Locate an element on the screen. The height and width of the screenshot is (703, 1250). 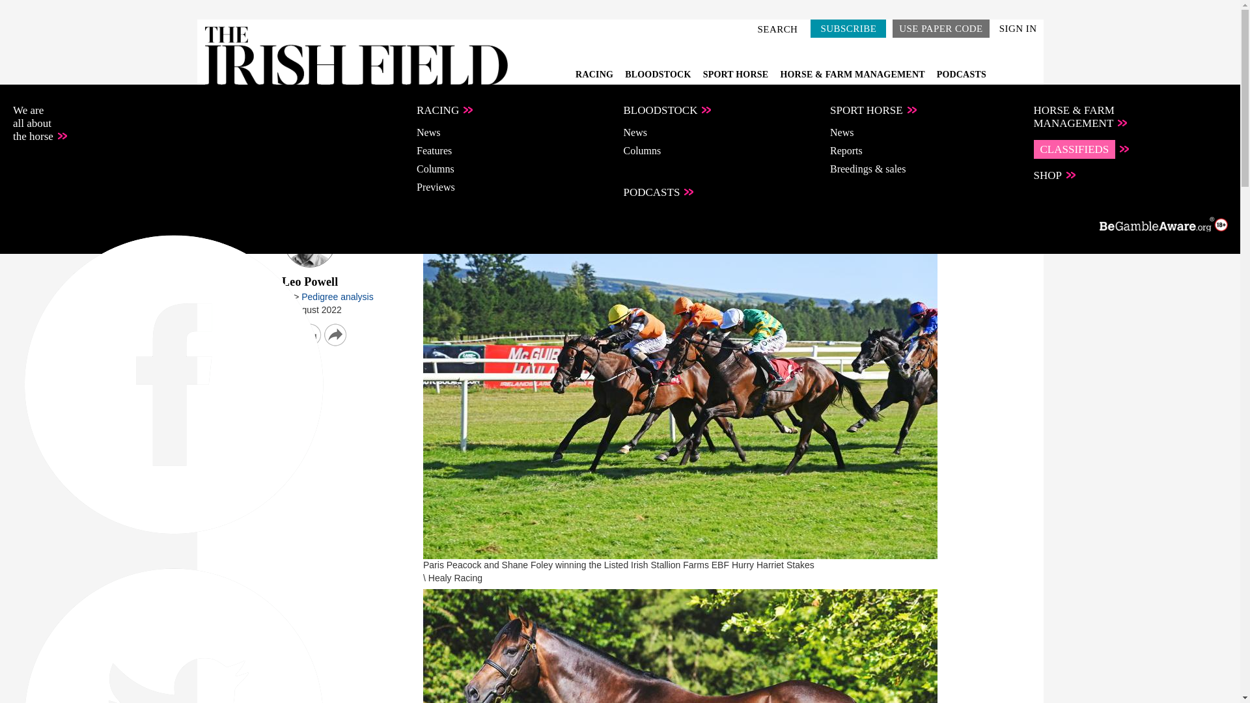
SUBSCRIBE is located at coordinates (848, 28).